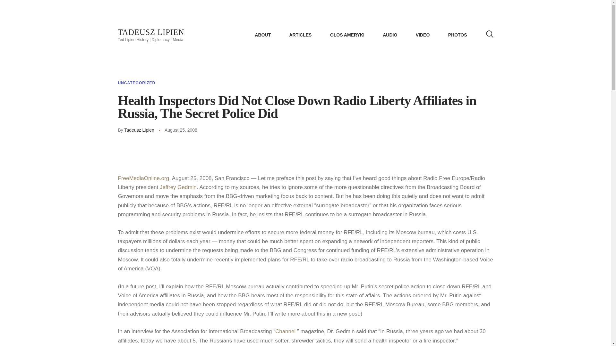 The height and width of the screenshot is (346, 616). What do you see at coordinates (141, 130) in the screenshot?
I see `By Tadeusz Lipien` at bounding box center [141, 130].